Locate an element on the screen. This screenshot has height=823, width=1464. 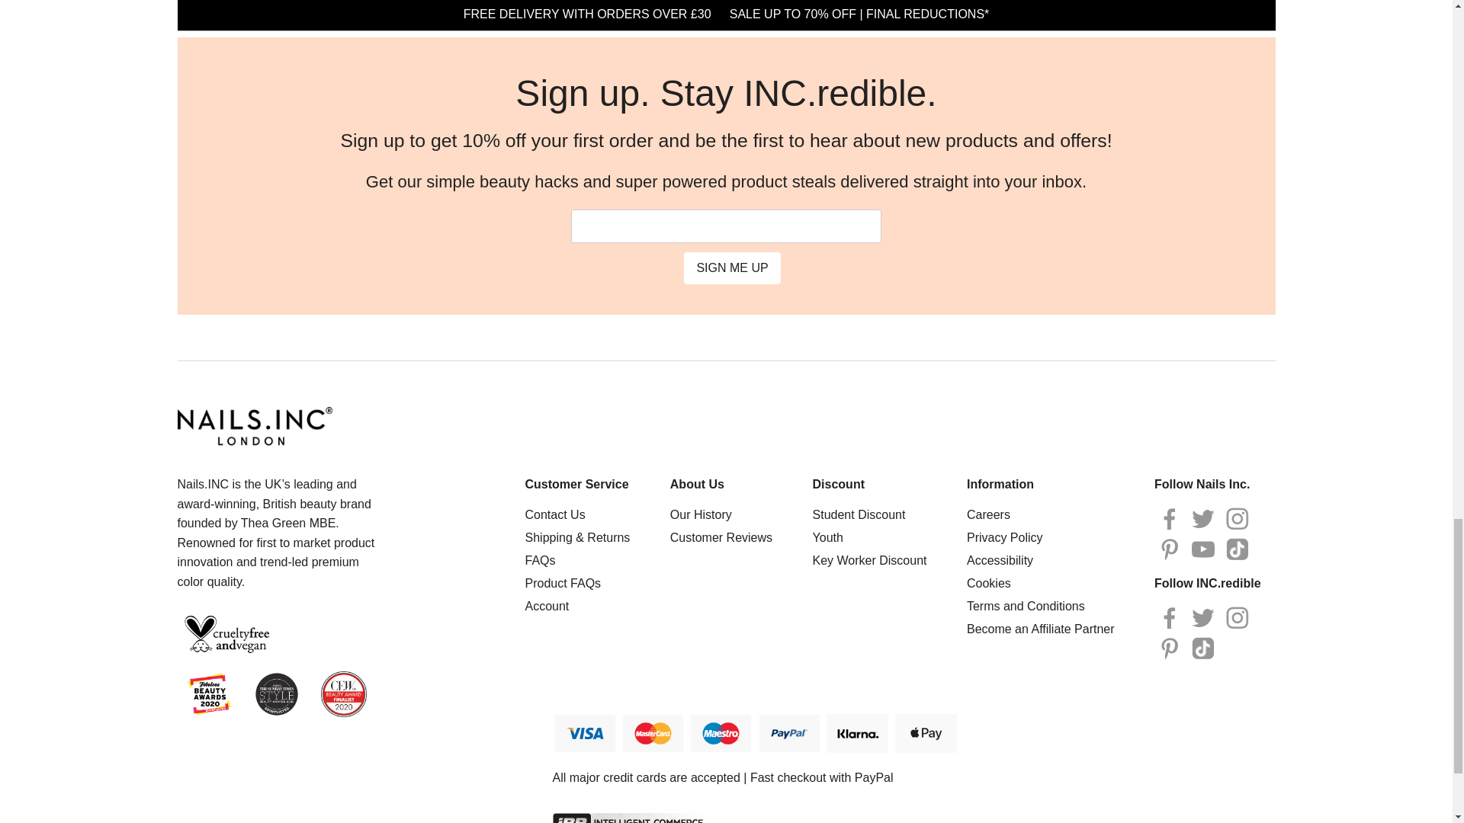
Sign me up is located at coordinates (732, 267).